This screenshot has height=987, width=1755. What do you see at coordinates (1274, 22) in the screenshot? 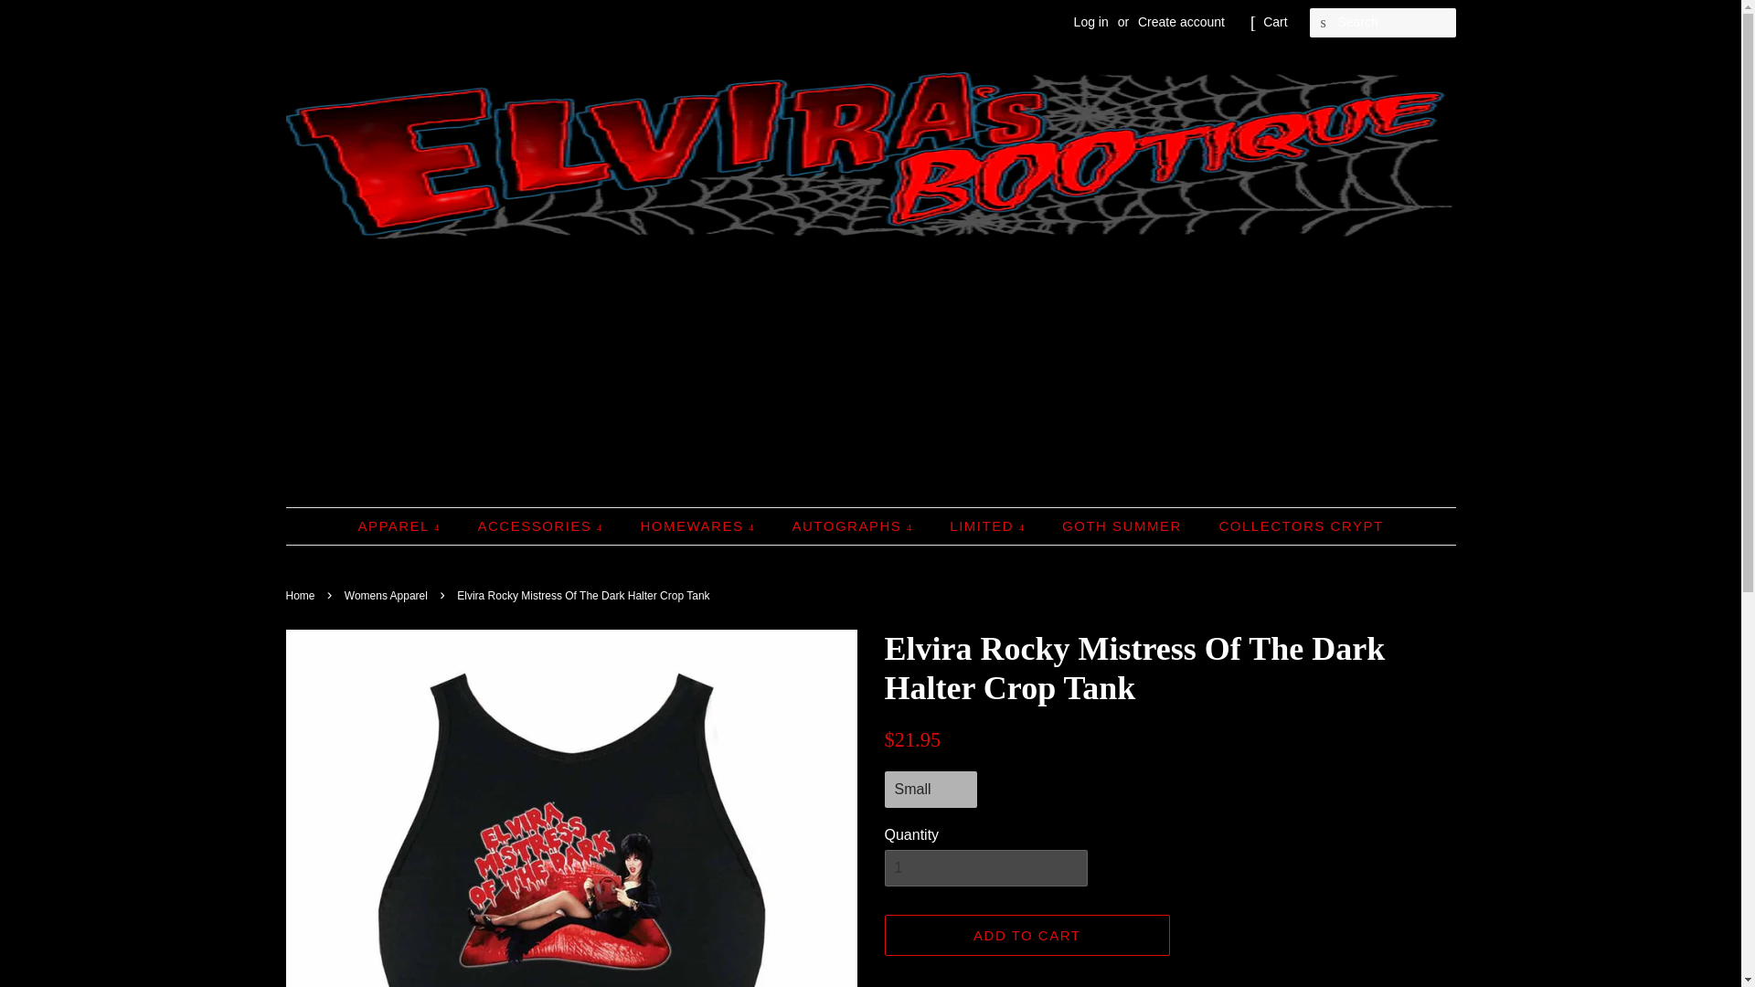
I see `Cart` at bounding box center [1274, 22].